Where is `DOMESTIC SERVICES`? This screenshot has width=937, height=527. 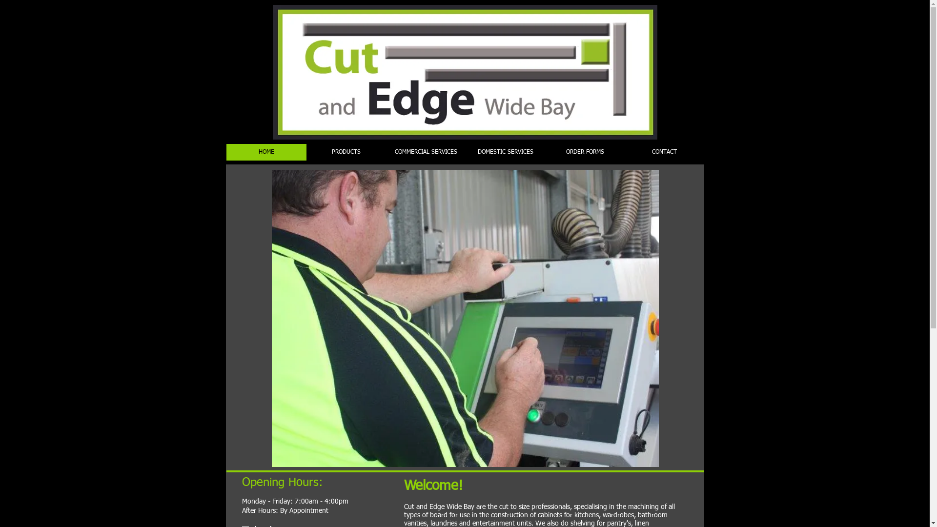 DOMESTIC SERVICES is located at coordinates (506, 152).